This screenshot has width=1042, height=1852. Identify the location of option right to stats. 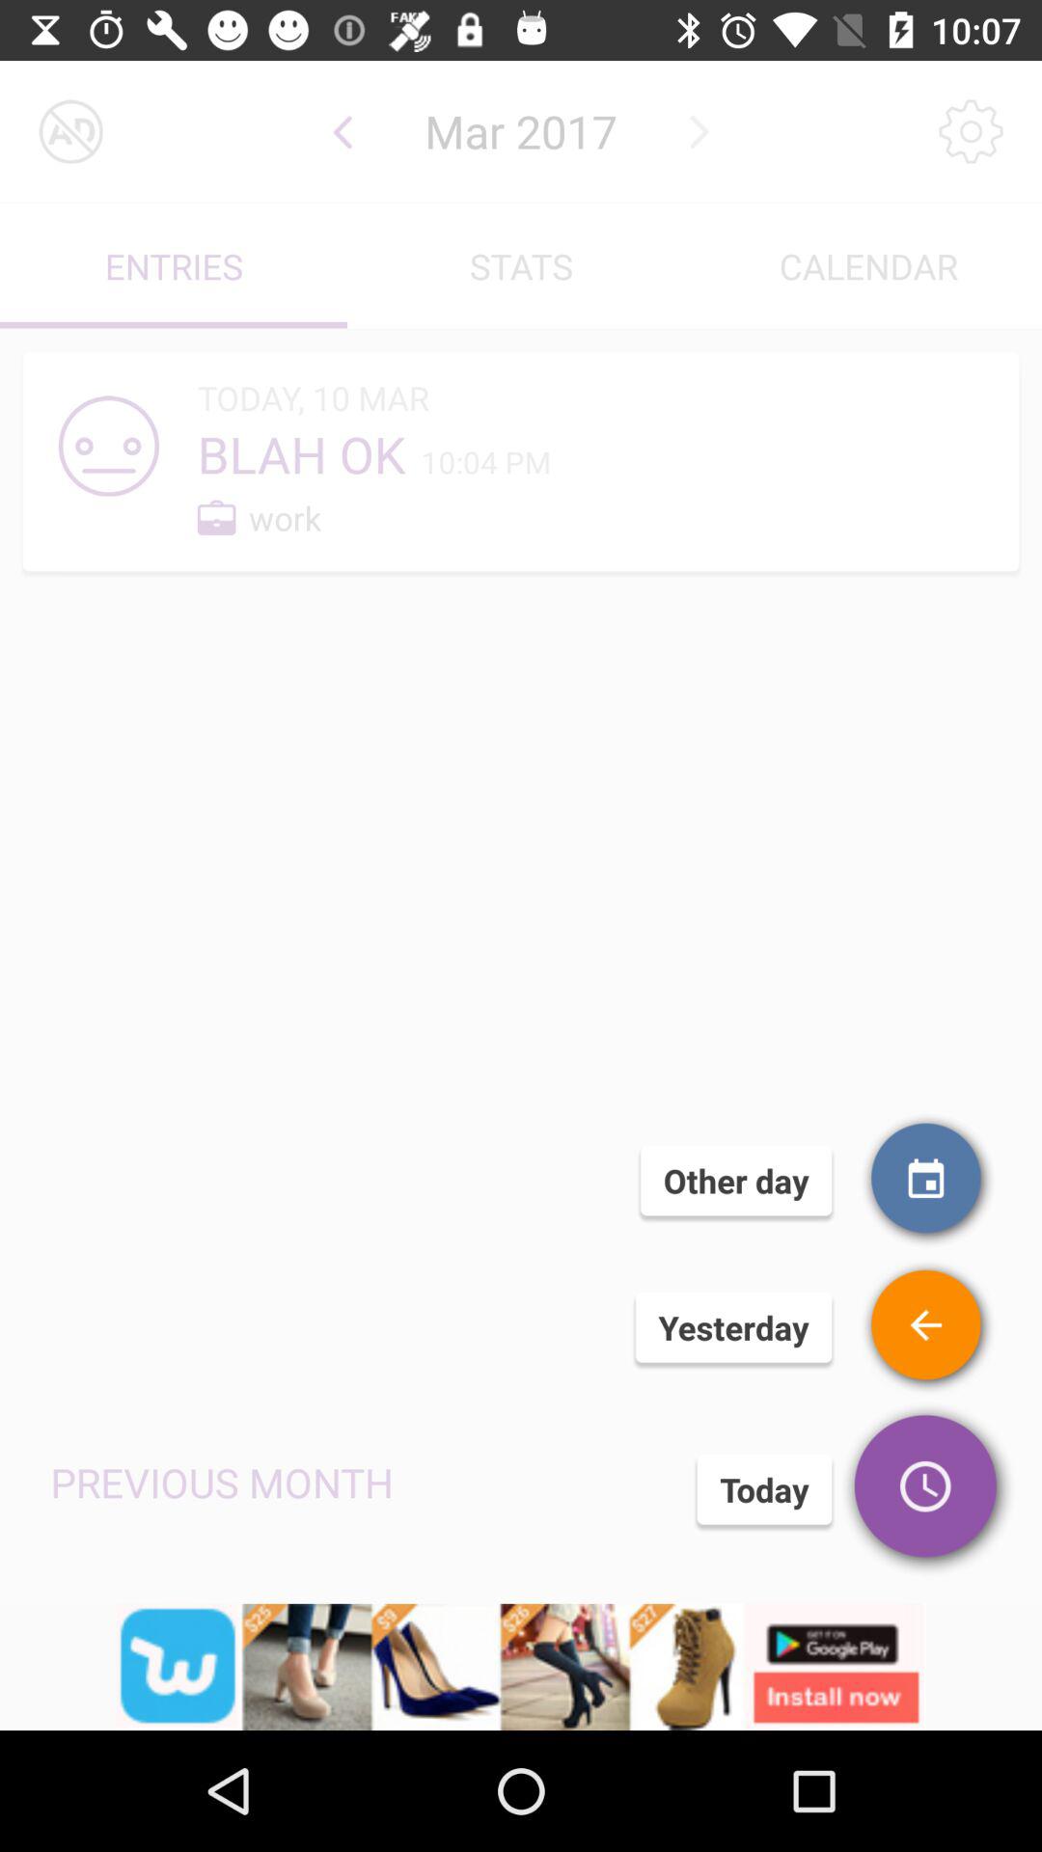
(868, 266).